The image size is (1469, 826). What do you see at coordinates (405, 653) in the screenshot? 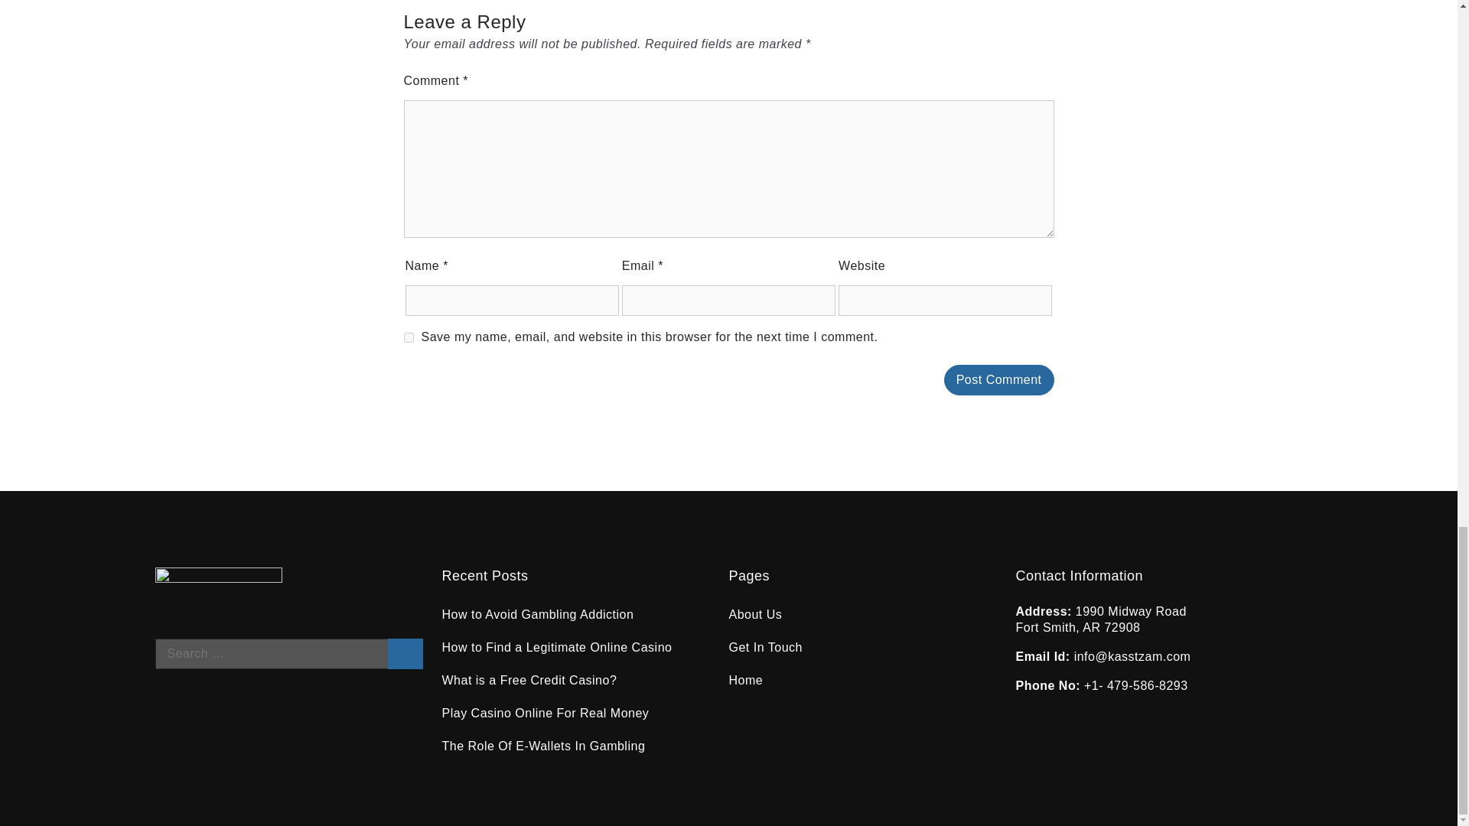
I see `Search` at bounding box center [405, 653].